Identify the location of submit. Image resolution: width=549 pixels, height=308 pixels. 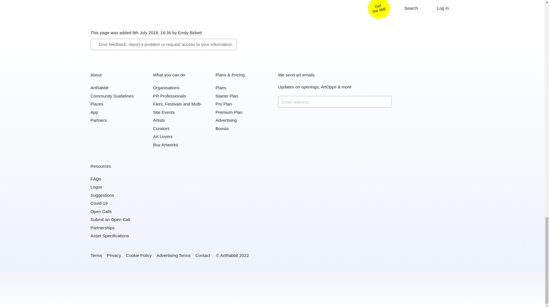
(385, 102).